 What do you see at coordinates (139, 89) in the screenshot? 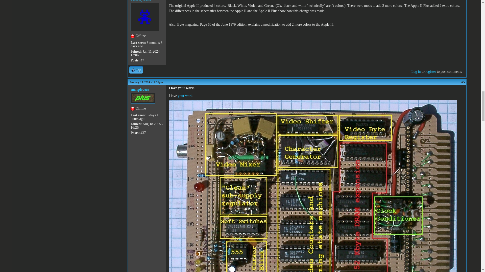
I see `View user profile.` at bounding box center [139, 89].